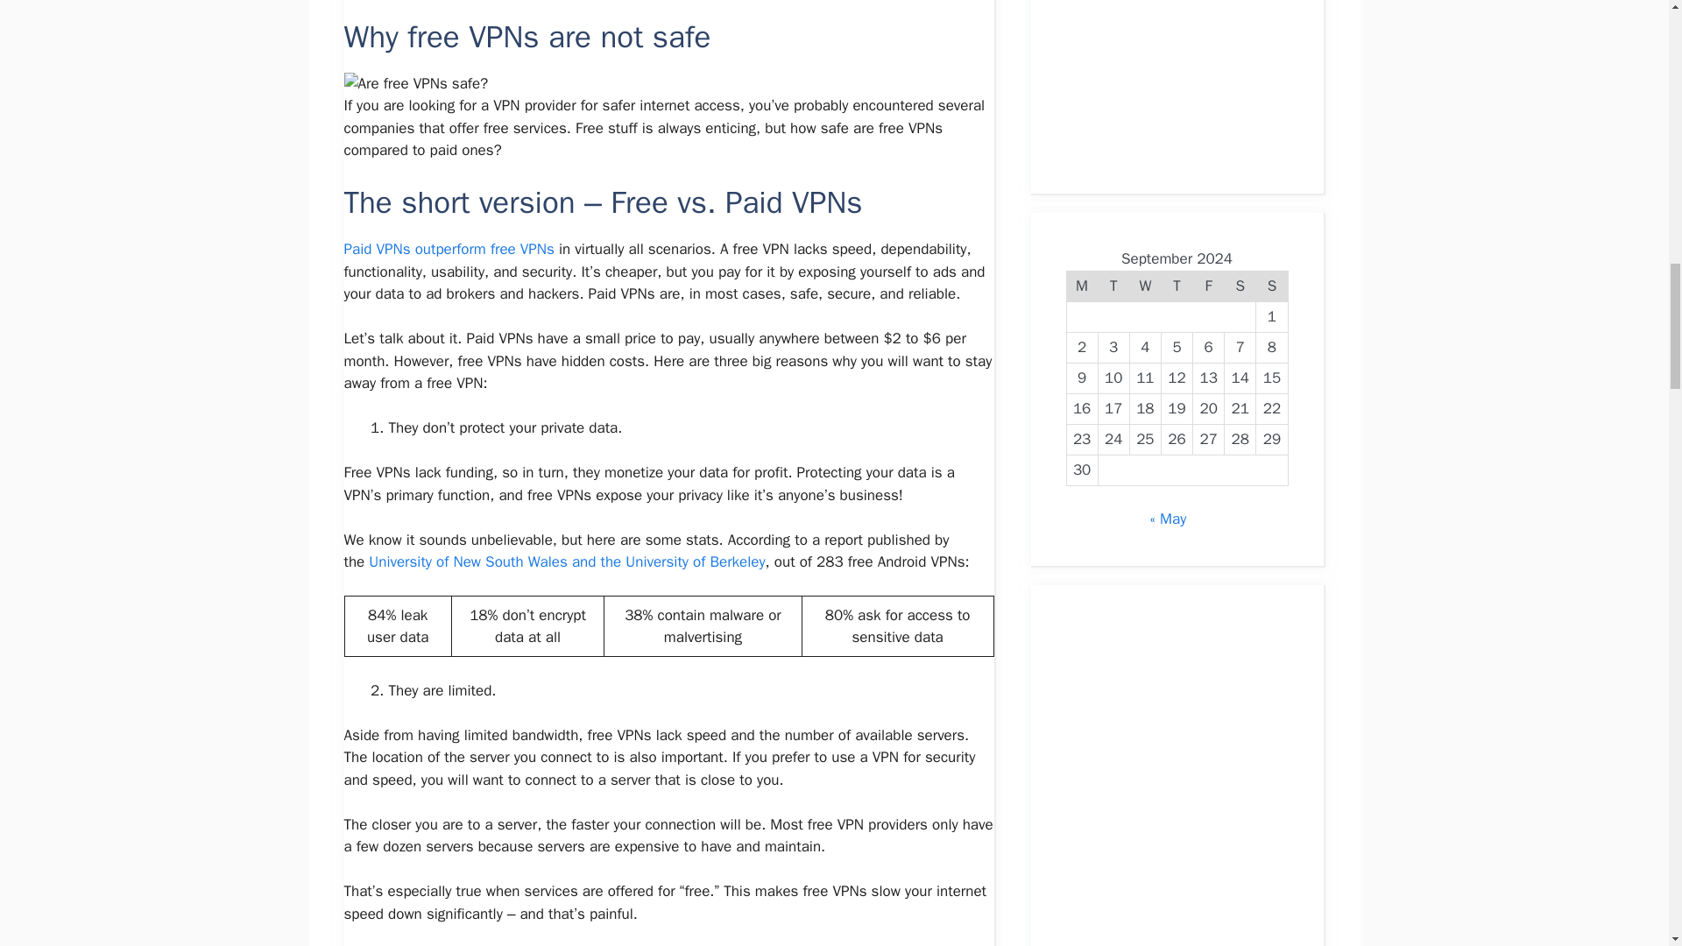  Describe the element at coordinates (1240, 286) in the screenshot. I see `Saturday` at that location.